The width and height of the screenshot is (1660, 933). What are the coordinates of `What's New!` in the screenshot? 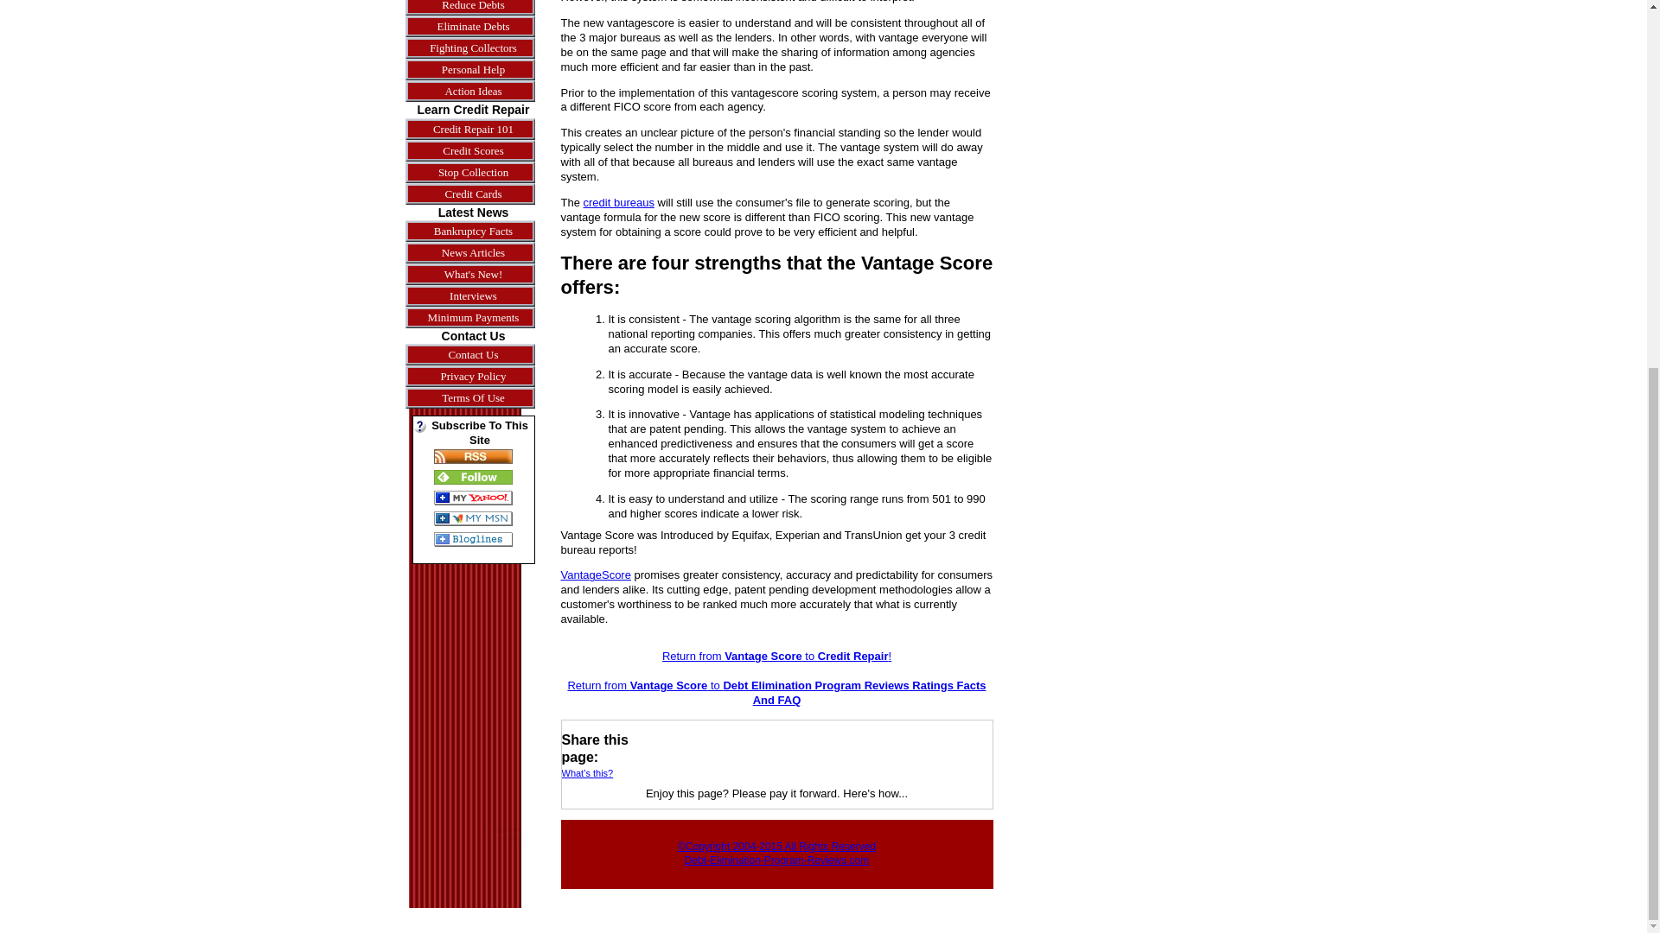 It's located at (472, 274).